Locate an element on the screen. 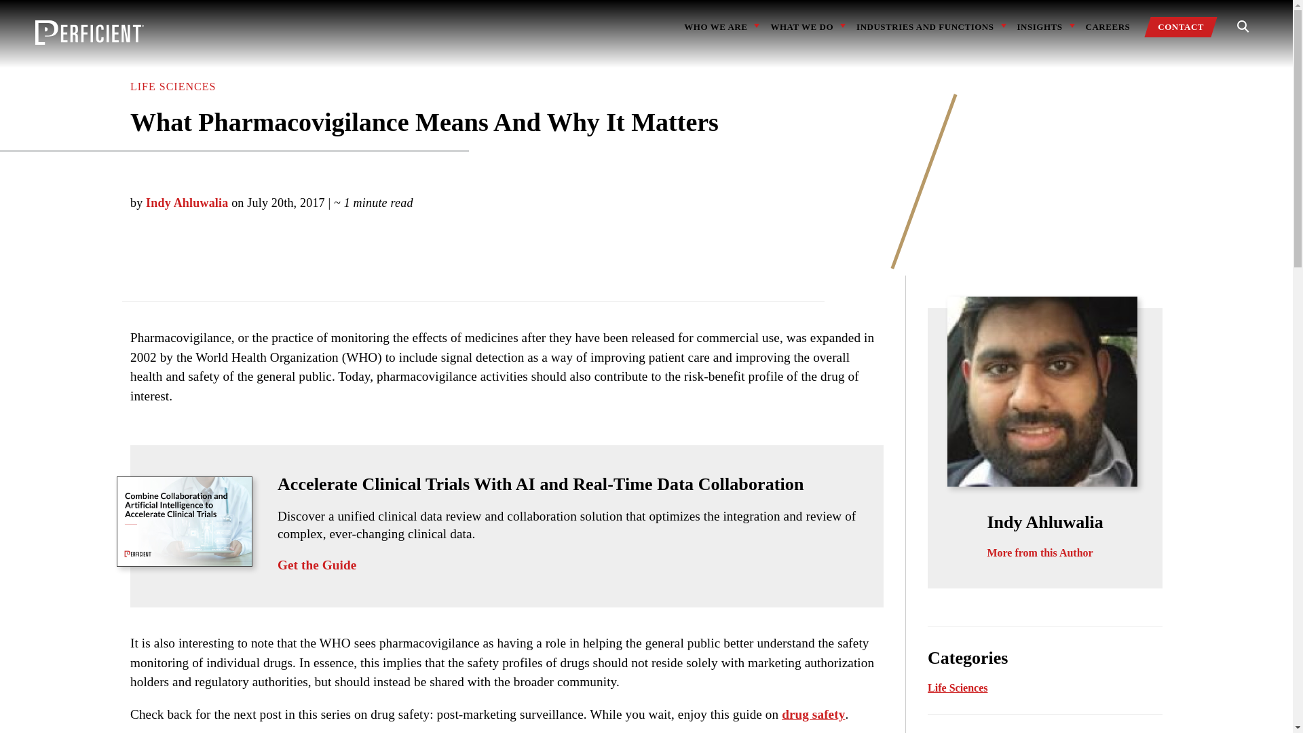  LIFE SCIENCES is located at coordinates (173, 86).